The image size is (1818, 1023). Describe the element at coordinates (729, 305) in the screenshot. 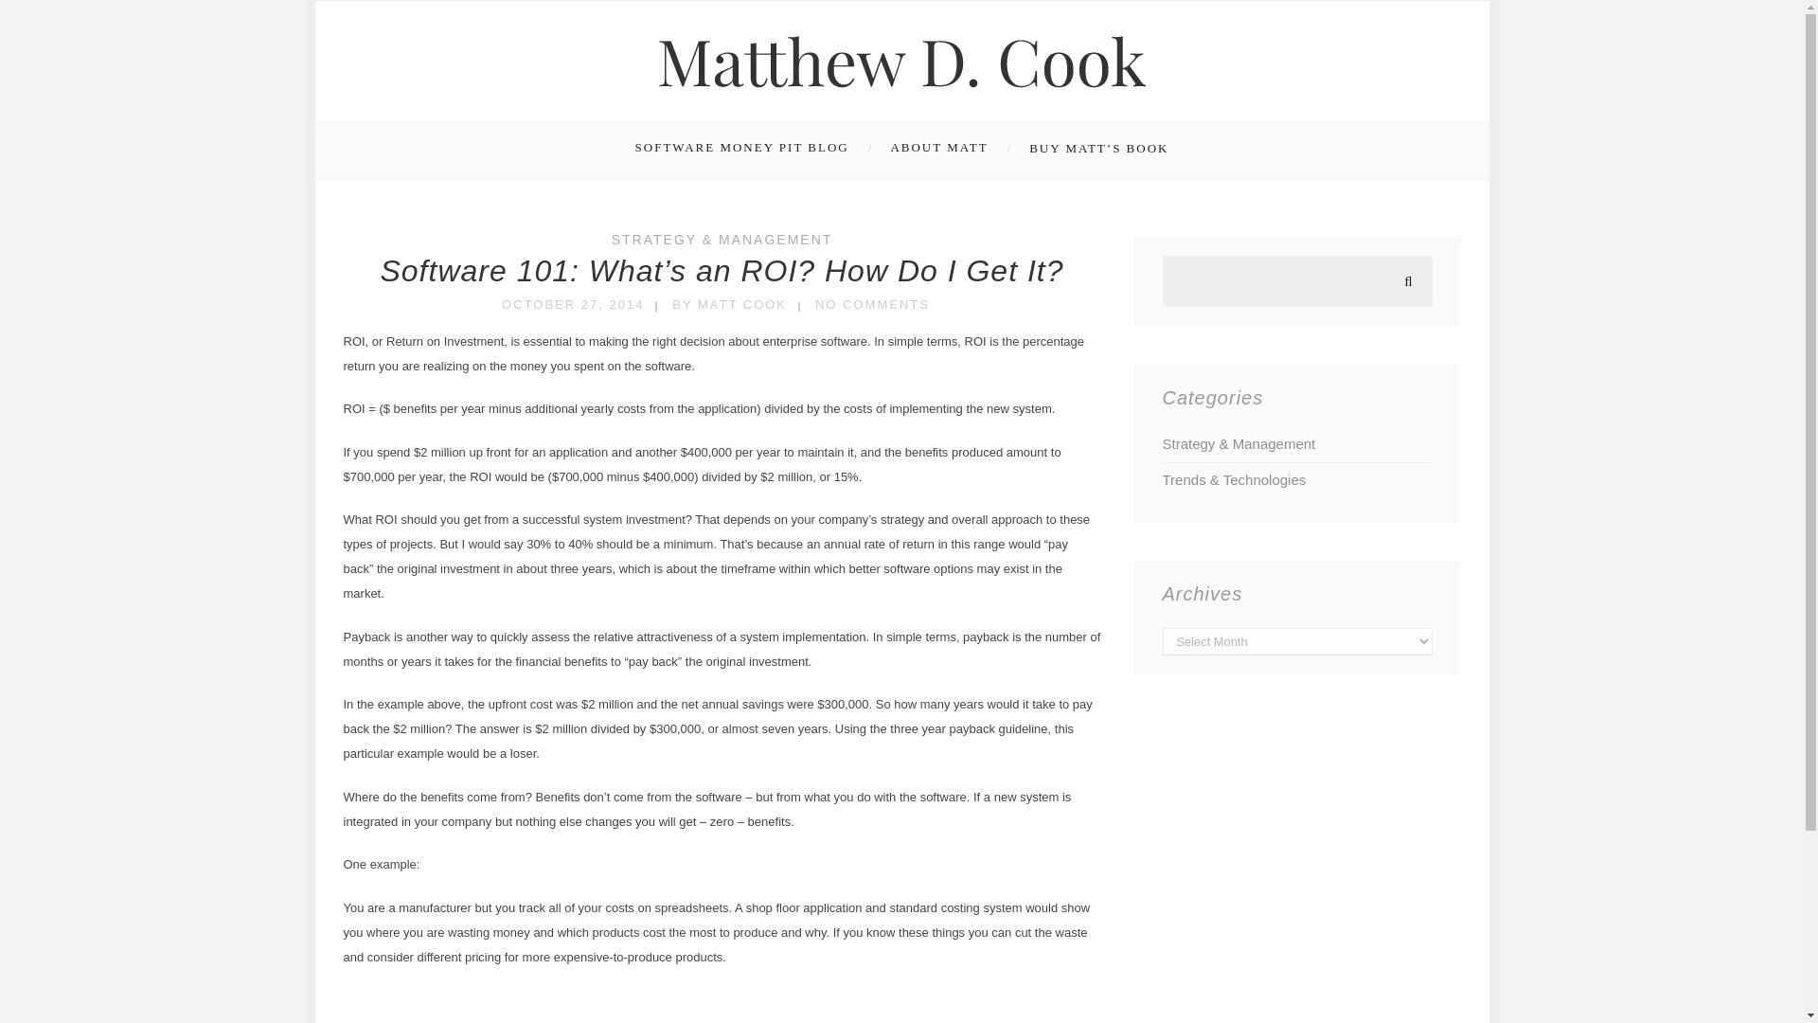

I see `BY MATT COOK` at that location.